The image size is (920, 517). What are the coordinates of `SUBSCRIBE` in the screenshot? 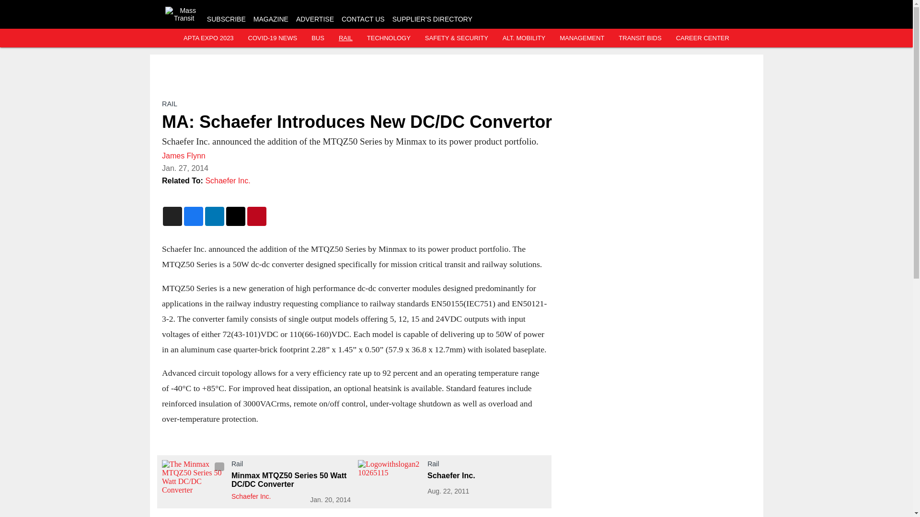 It's located at (226, 19).